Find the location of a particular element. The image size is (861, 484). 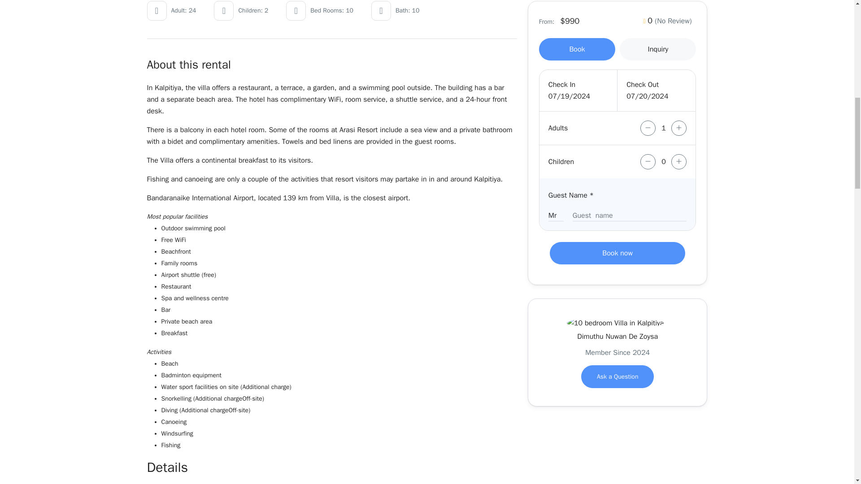

1 is located at coordinates (663, 128).